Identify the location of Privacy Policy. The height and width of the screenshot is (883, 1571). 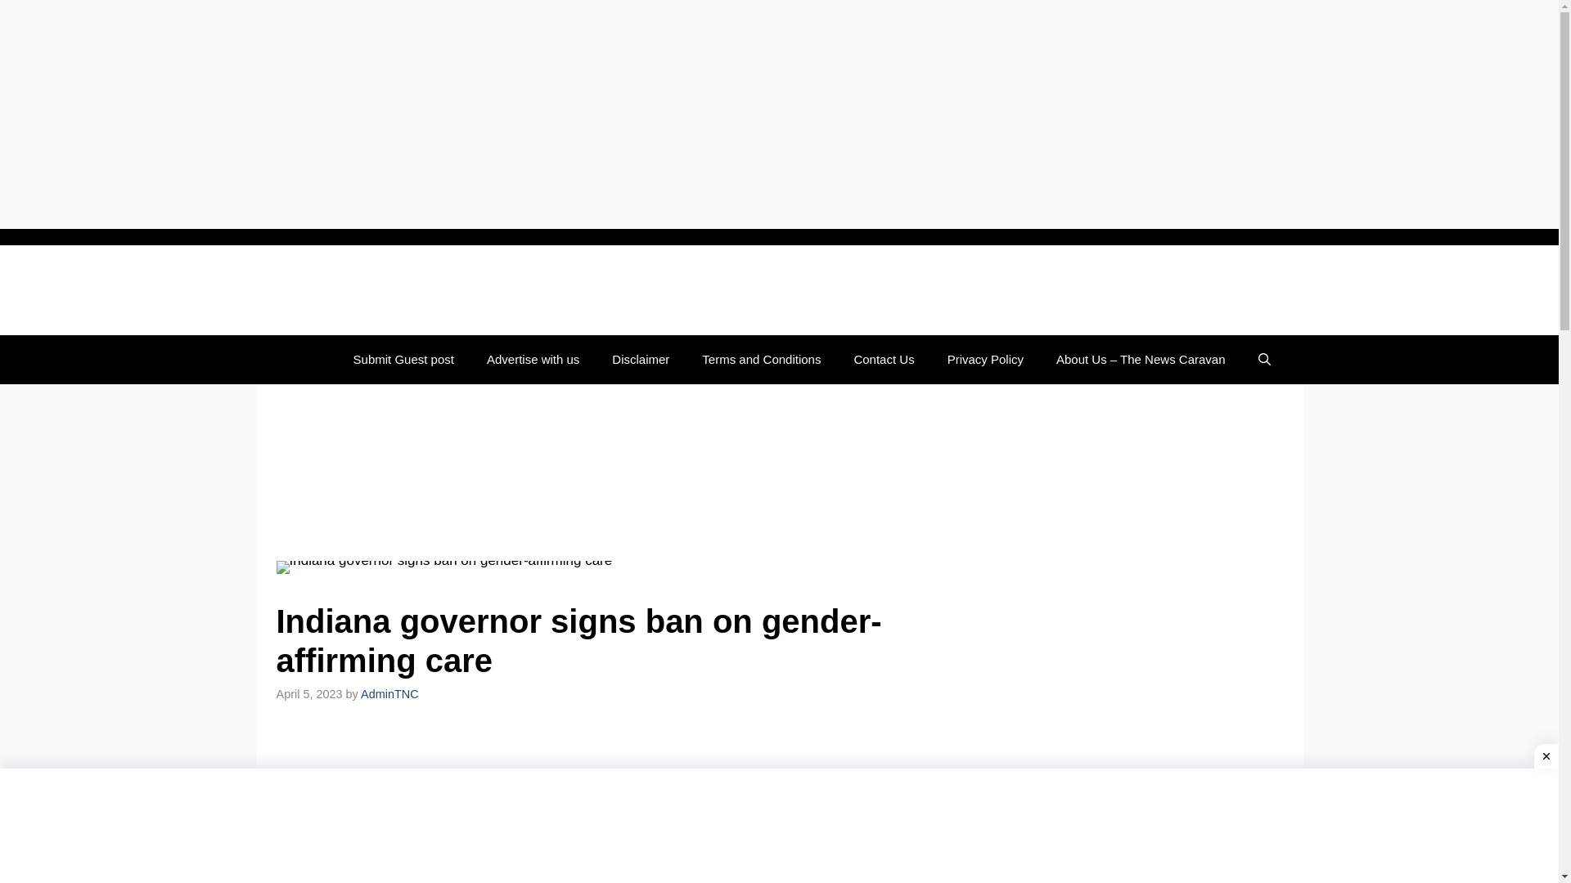
(985, 360).